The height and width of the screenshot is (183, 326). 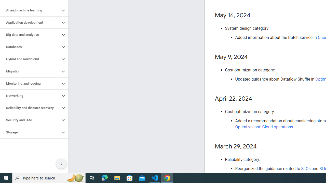 What do you see at coordinates (30, 22) in the screenshot?
I see `Application development` at bounding box center [30, 22].